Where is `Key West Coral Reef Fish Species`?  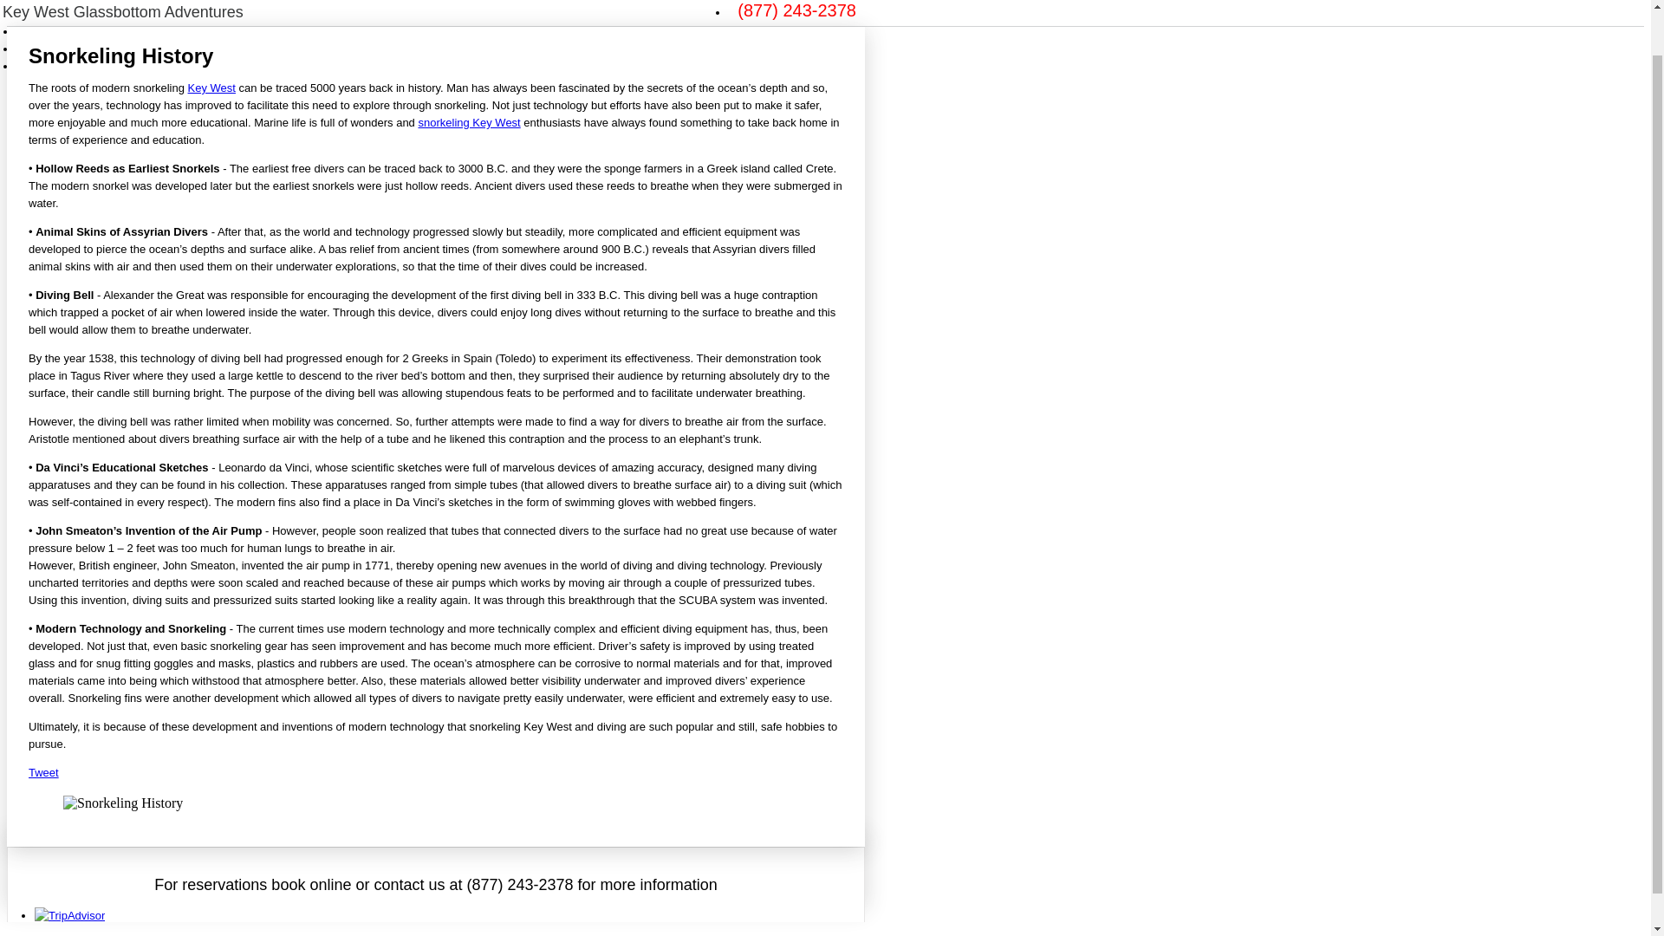 Key West Coral Reef Fish Species is located at coordinates (352, 10).